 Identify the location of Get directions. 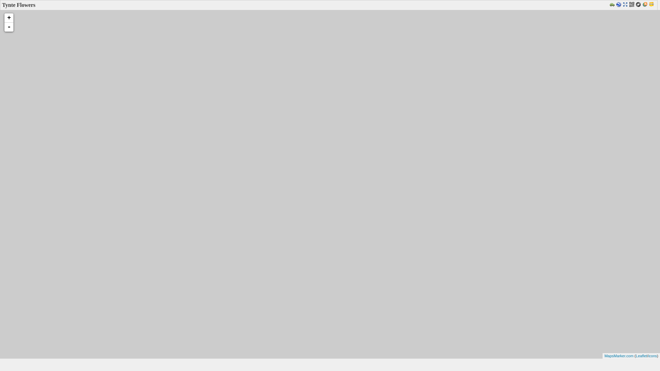
(613, 5).